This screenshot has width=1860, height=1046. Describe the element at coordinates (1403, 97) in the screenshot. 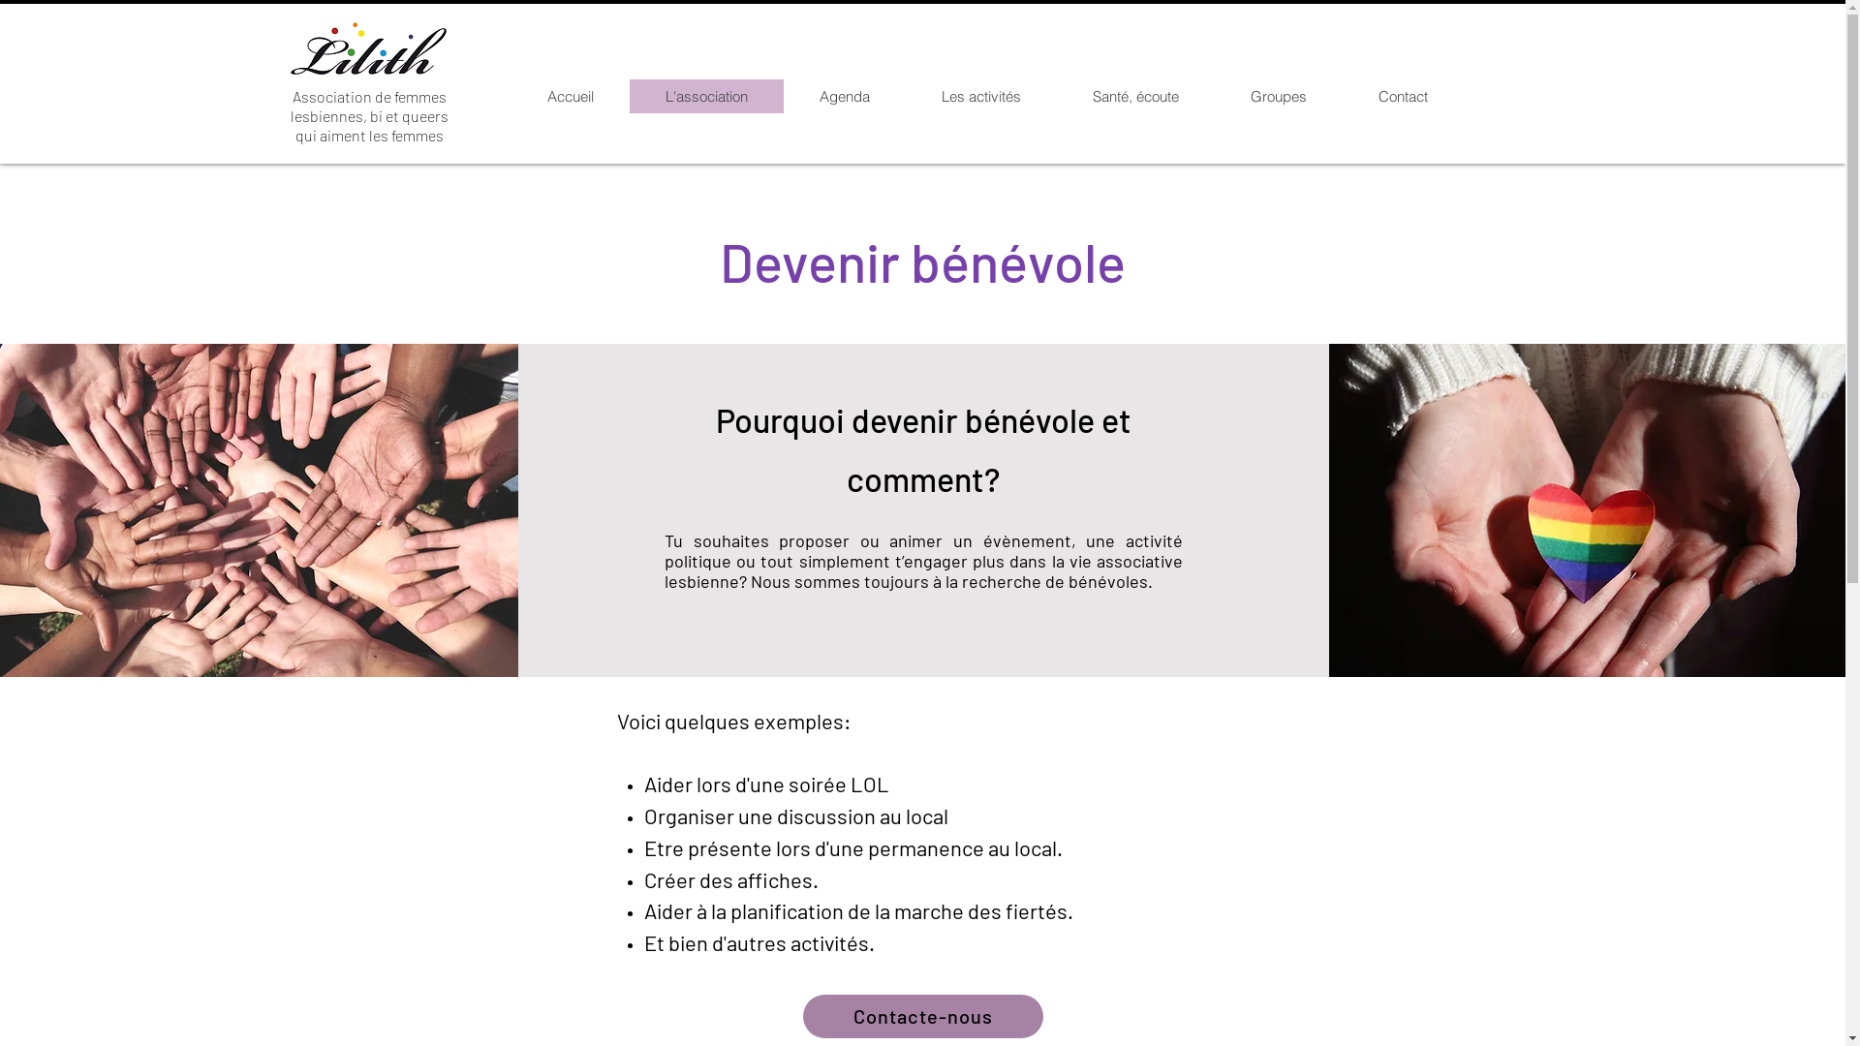

I see `Contact` at that location.